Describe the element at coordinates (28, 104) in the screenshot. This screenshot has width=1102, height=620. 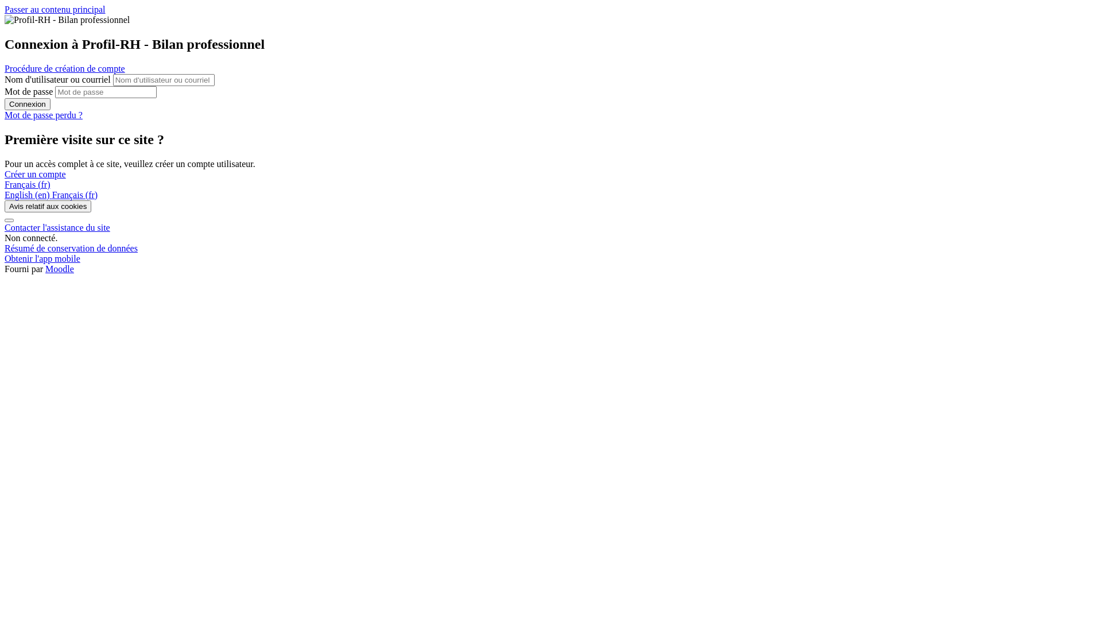
I see `Connexion` at that location.